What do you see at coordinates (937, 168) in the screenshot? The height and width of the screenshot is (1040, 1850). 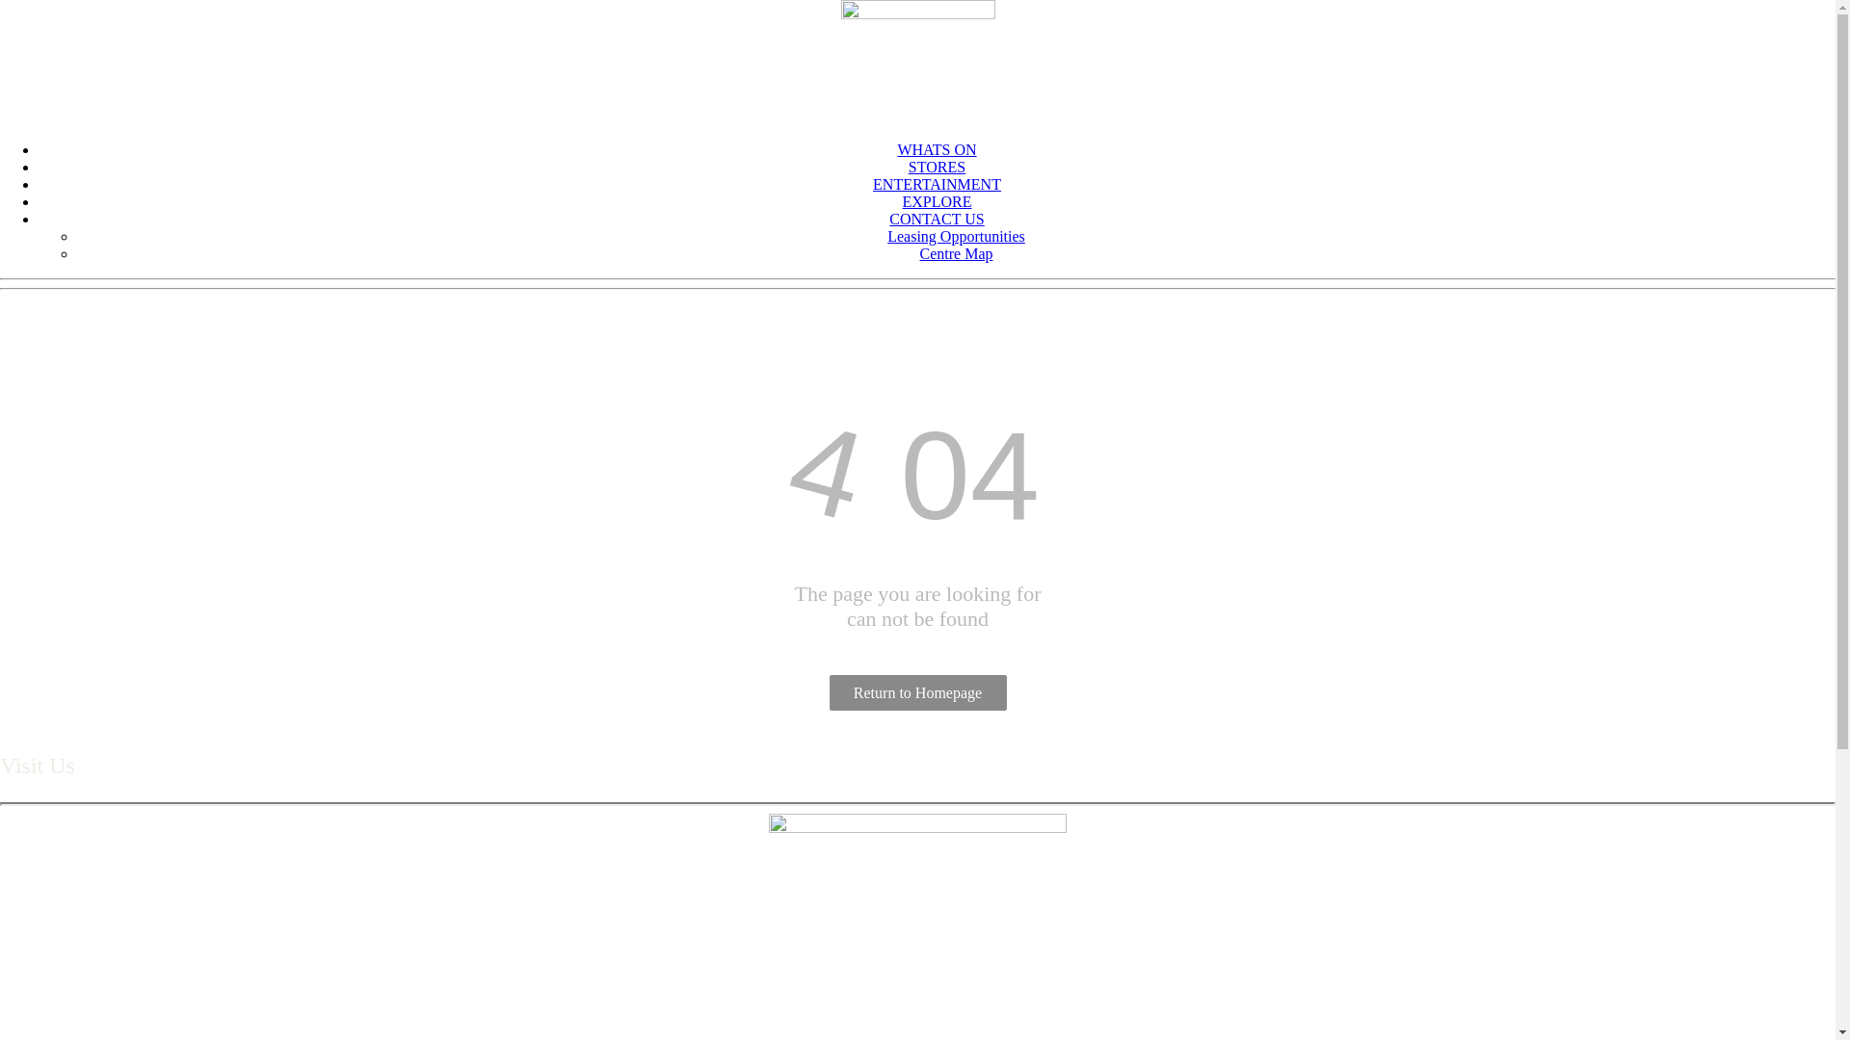 I see `STORES` at bounding box center [937, 168].